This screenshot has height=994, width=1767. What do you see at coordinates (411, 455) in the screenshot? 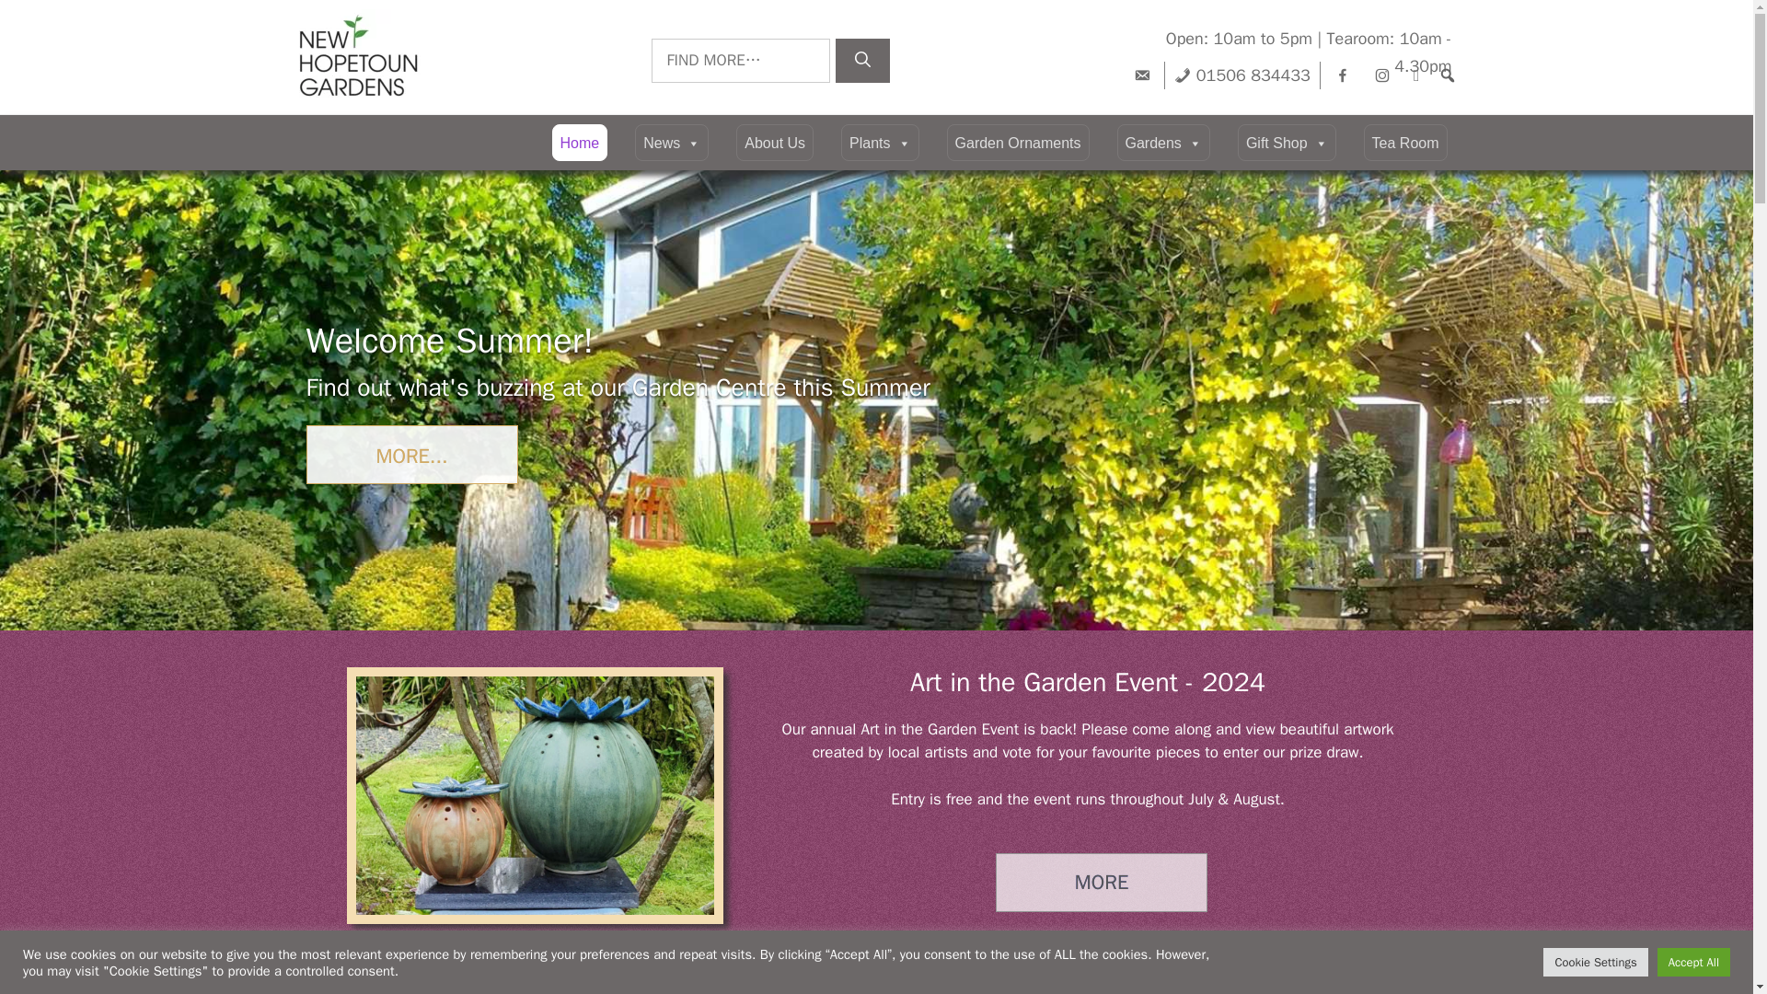
I see `Get in touch!` at bounding box center [411, 455].